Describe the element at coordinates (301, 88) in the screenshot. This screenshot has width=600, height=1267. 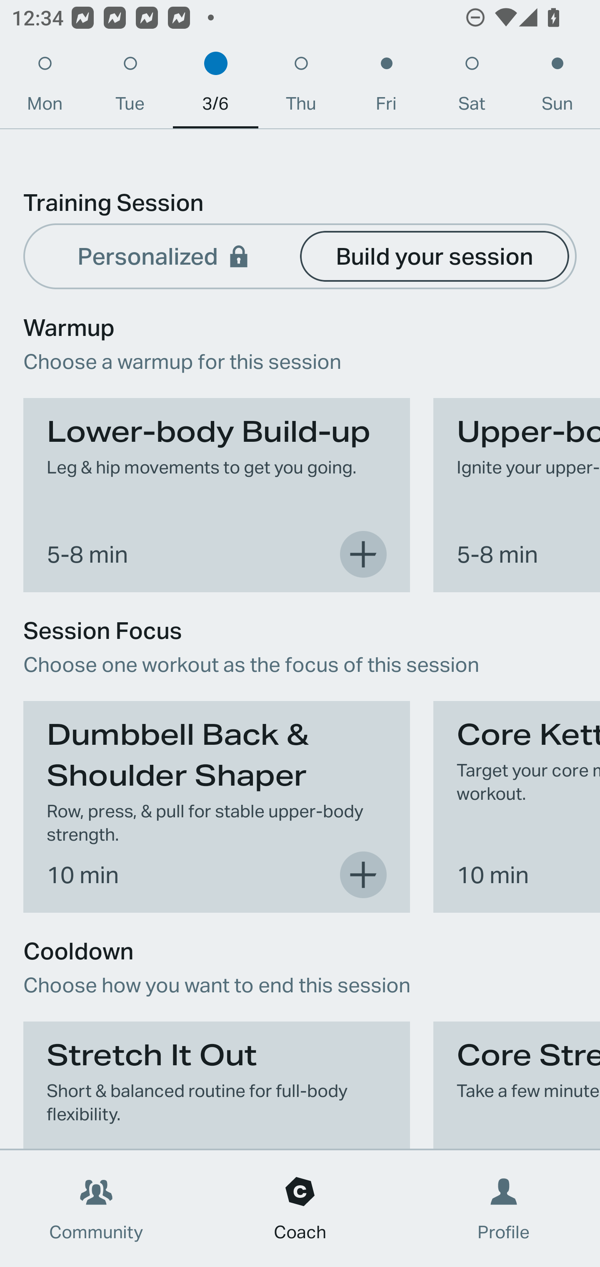
I see `Thu` at that location.